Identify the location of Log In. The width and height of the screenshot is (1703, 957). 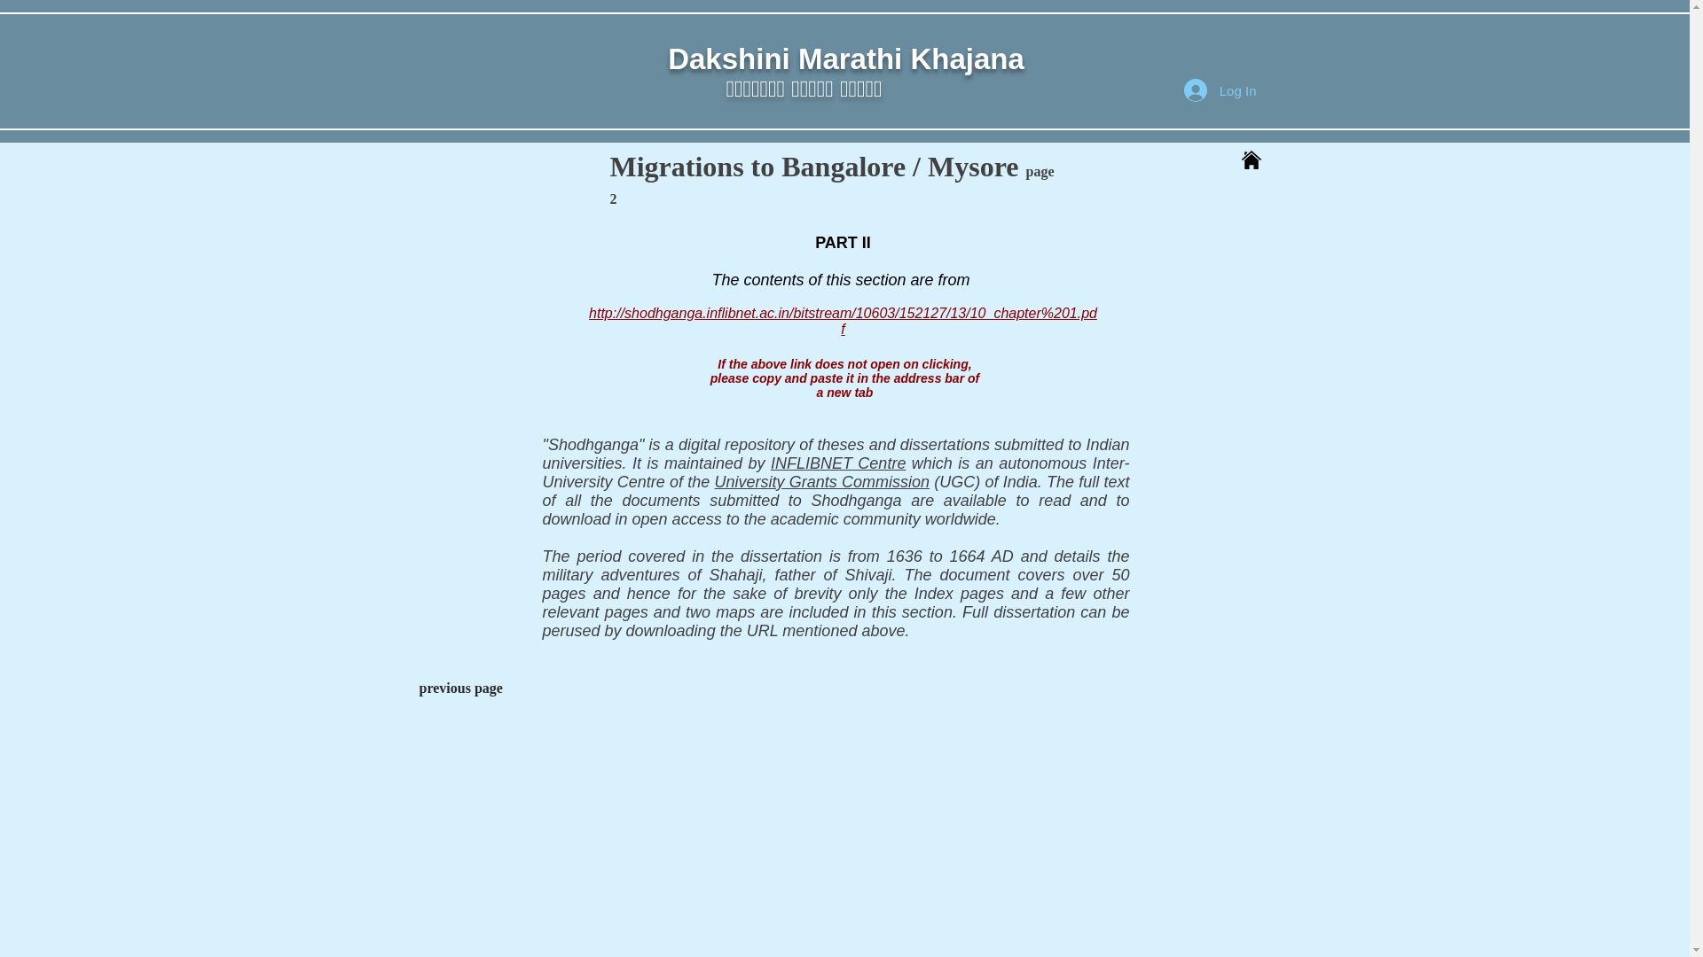
(1220, 90).